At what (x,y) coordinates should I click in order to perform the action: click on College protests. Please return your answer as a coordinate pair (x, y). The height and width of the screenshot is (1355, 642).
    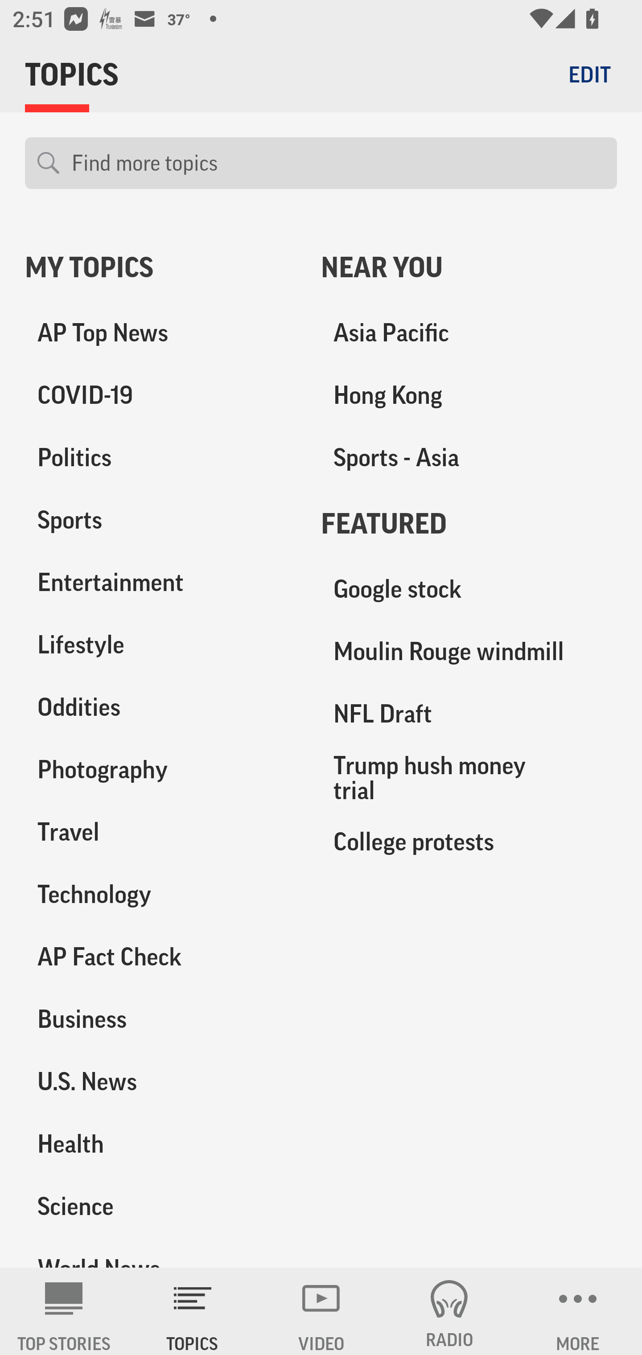
    Looking at the image, I should click on (469, 841).